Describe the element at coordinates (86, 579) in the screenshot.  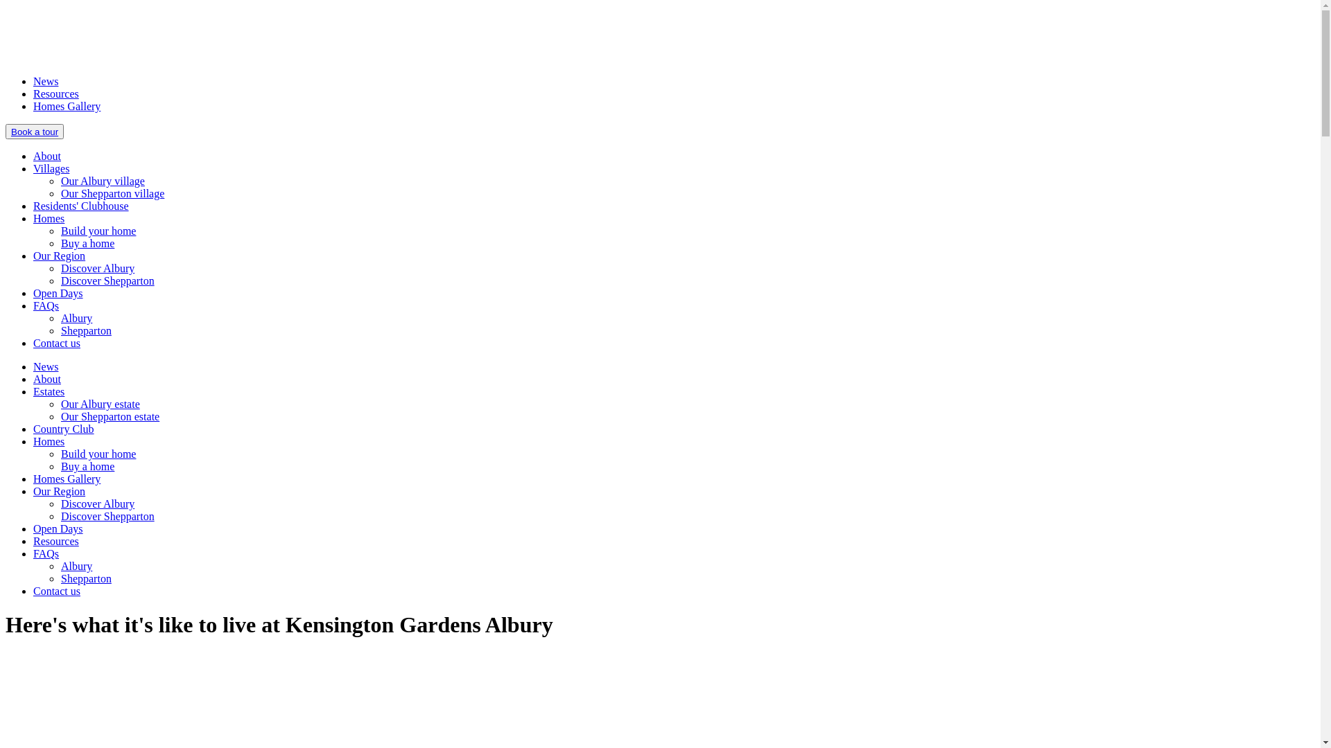
I see `Shepparton` at that location.